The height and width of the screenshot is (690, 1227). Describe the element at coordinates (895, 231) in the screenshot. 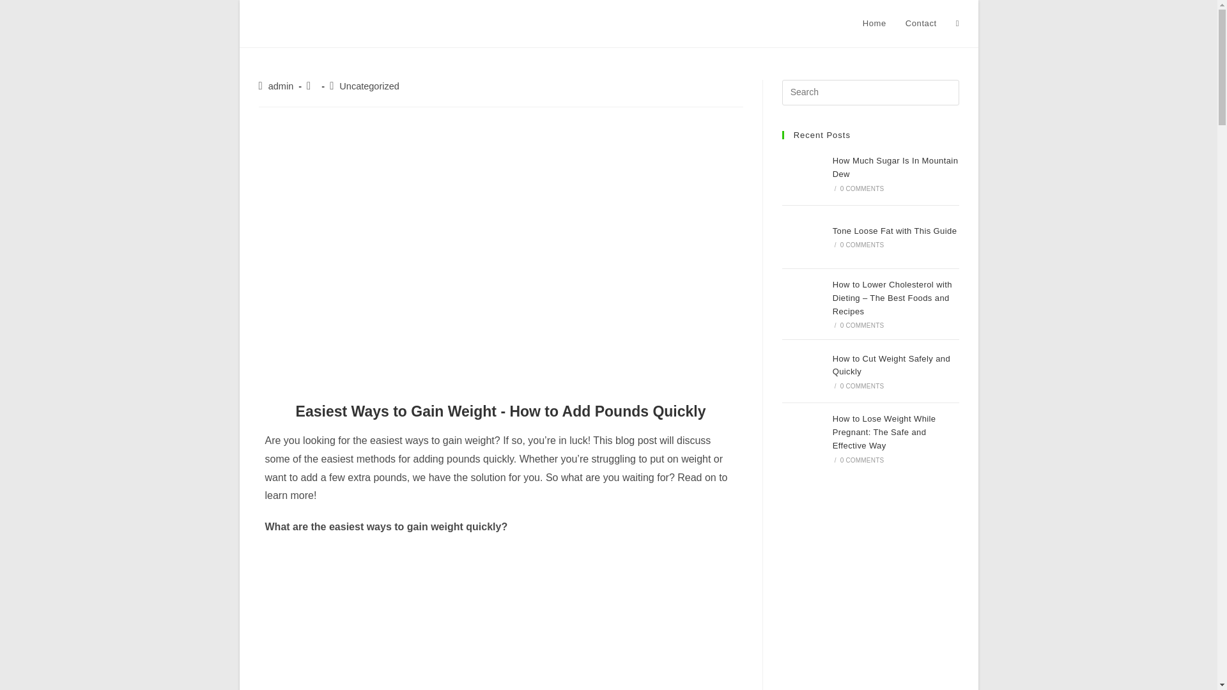

I see `Tone Loose Fat with This Guide` at that location.